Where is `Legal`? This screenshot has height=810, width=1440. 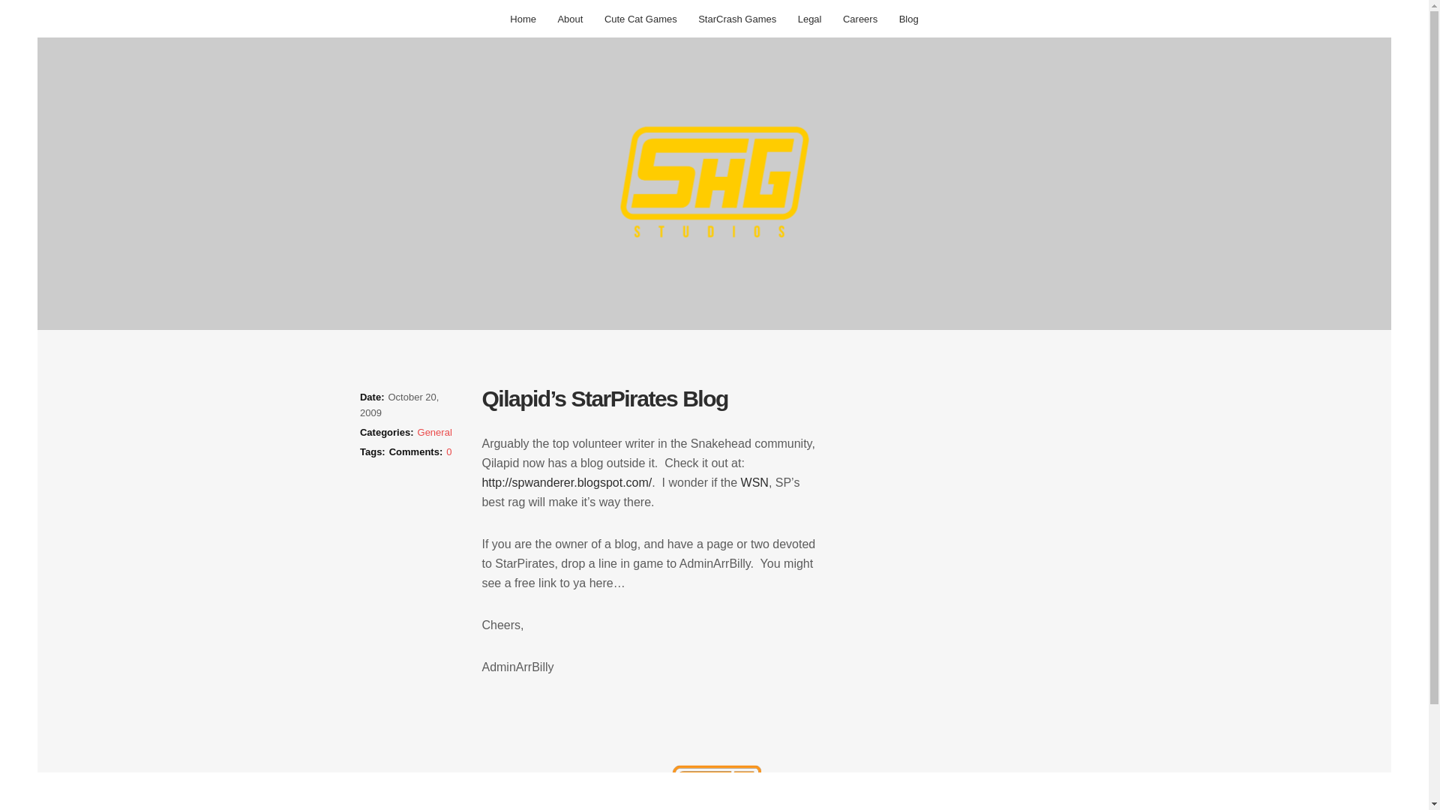 Legal is located at coordinates (810, 19).